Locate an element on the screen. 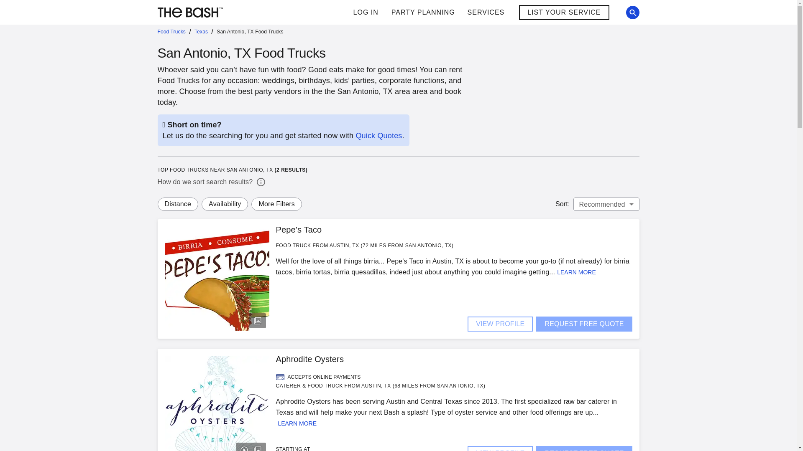 This screenshot has width=803, height=451. LOG IN is located at coordinates (366, 13).